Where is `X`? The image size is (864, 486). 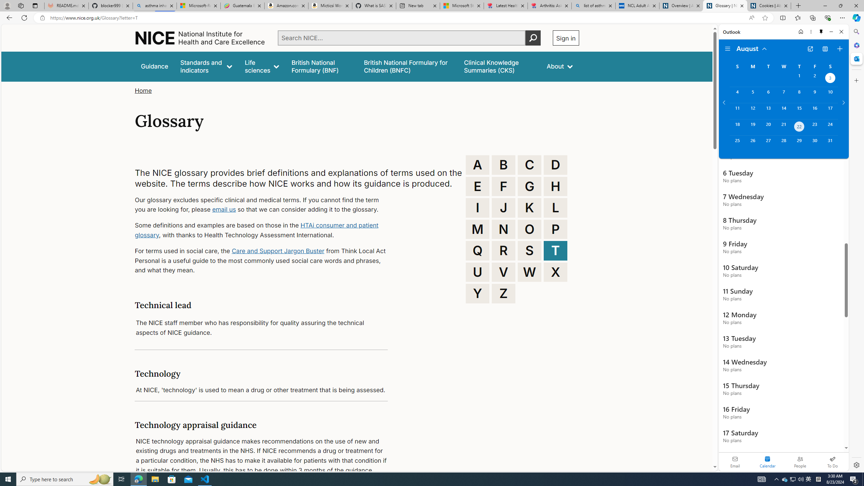 X is located at coordinates (556, 272).